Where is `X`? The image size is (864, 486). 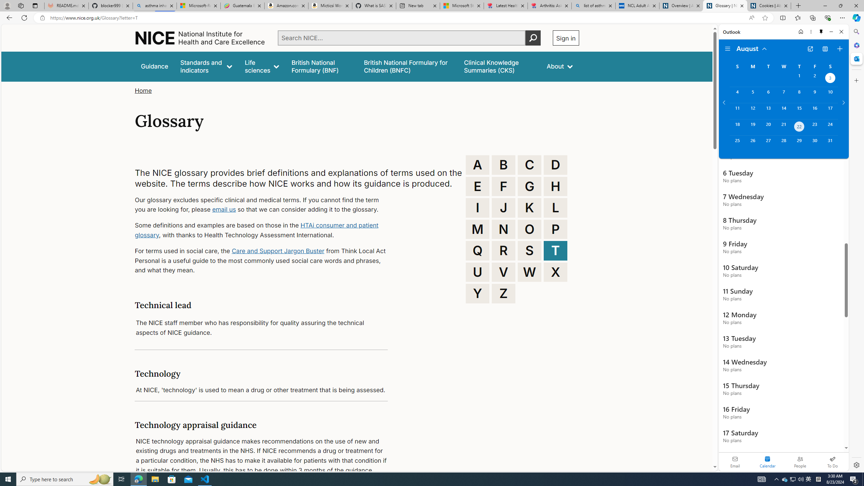 X is located at coordinates (556, 272).